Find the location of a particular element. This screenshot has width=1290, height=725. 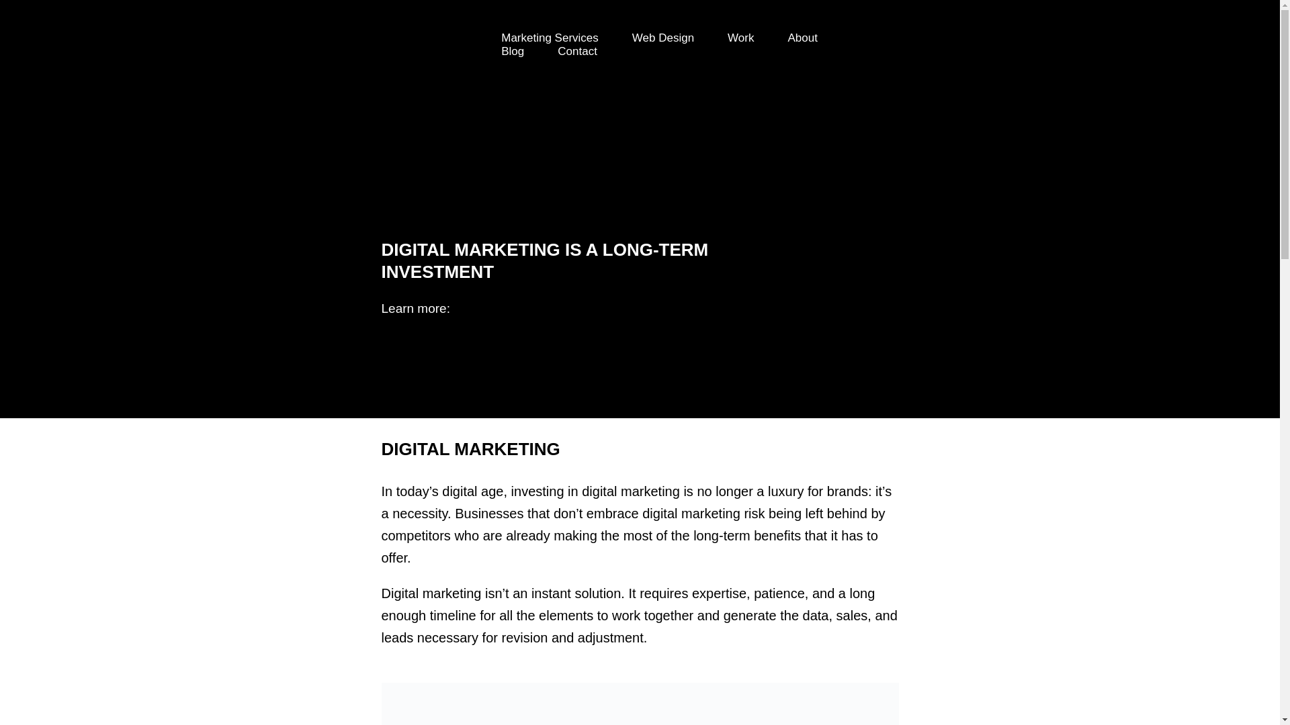

Blog is located at coordinates (512, 51).